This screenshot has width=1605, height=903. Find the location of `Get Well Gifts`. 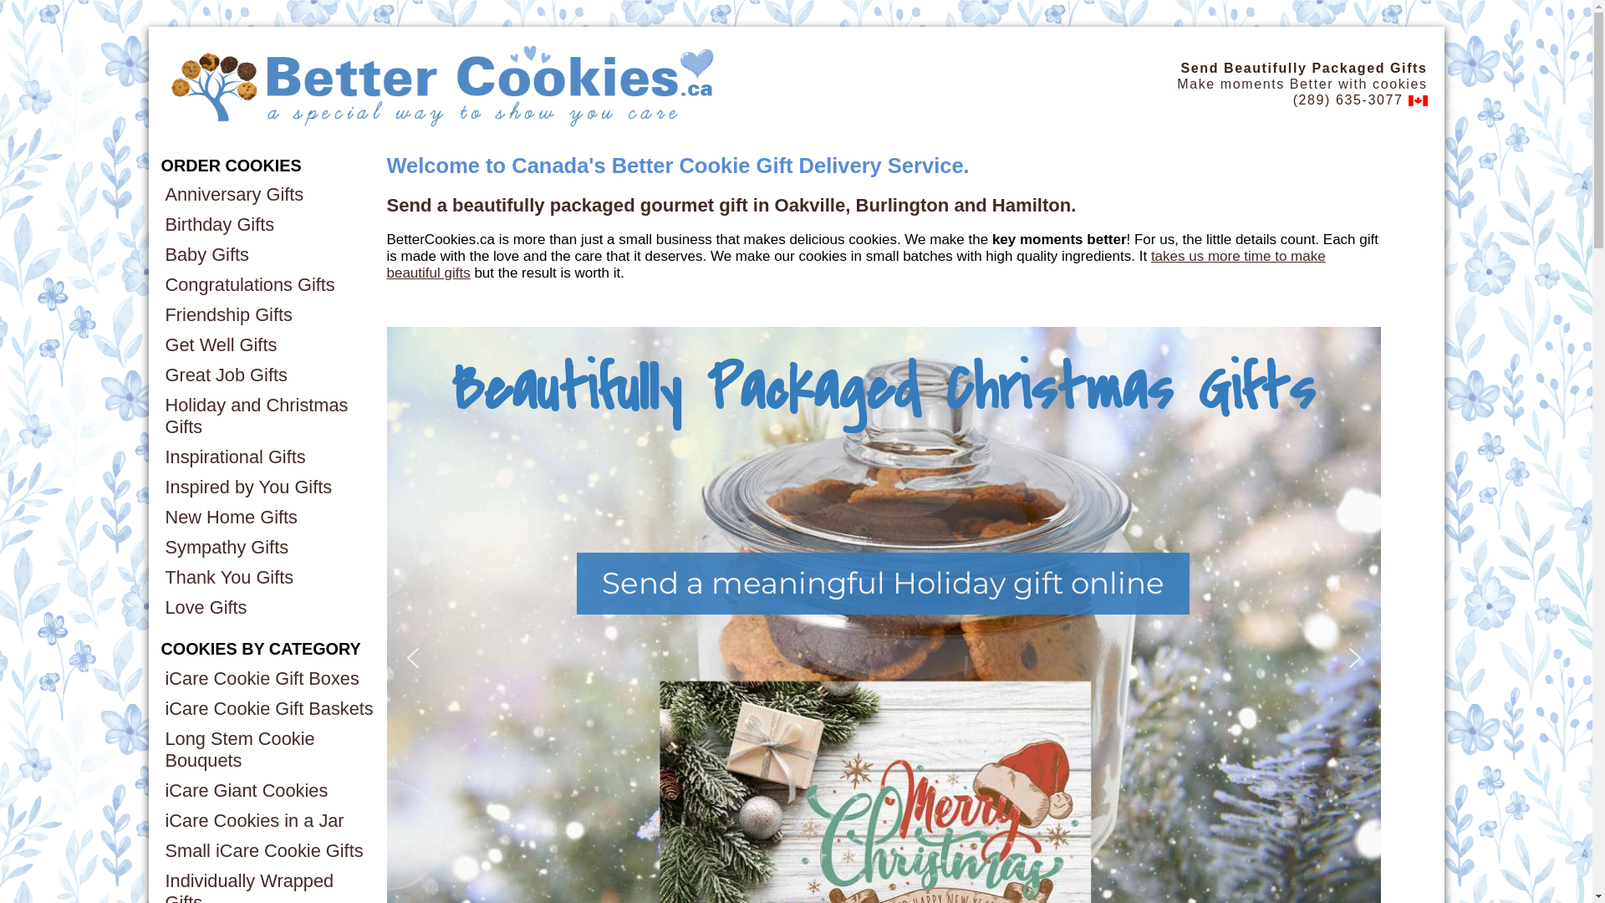

Get Well Gifts is located at coordinates (269, 345).